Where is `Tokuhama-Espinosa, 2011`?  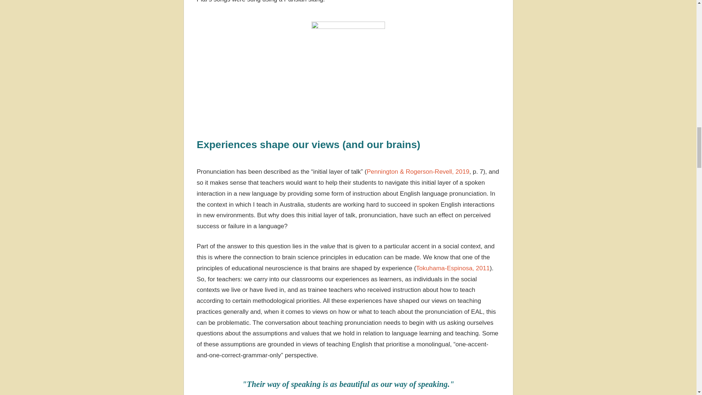
Tokuhama-Espinosa, 2011 is located at coordinates (453, 268).